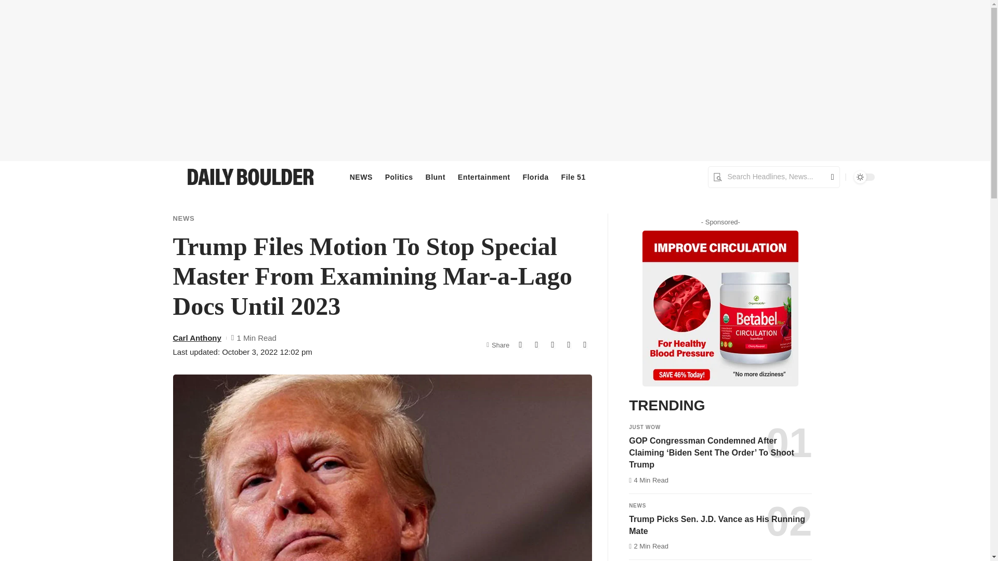 This screenshot has width=998, height=561. I want to click on Blunt, so click(436, 177).